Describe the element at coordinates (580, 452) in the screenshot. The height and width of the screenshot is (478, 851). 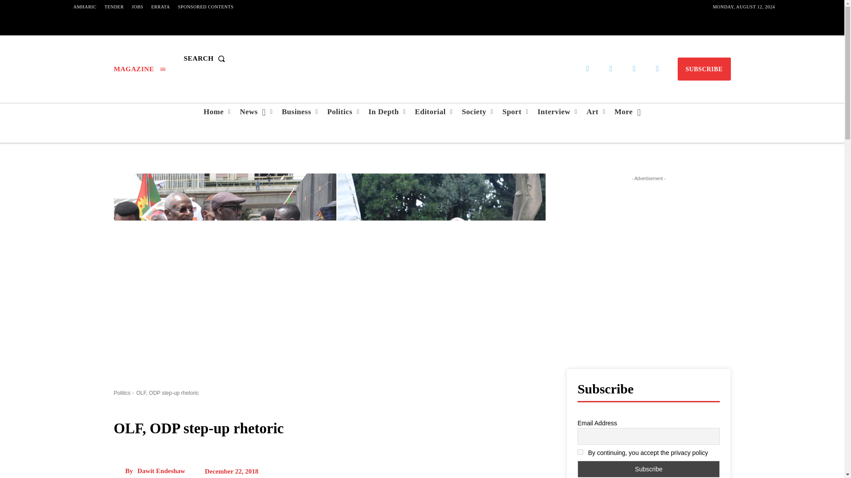
I see `on` at that location.